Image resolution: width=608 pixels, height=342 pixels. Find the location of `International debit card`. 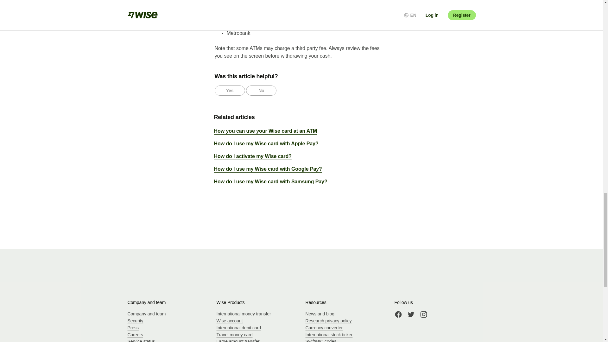

International debit card is located at coordinates (238, 328).